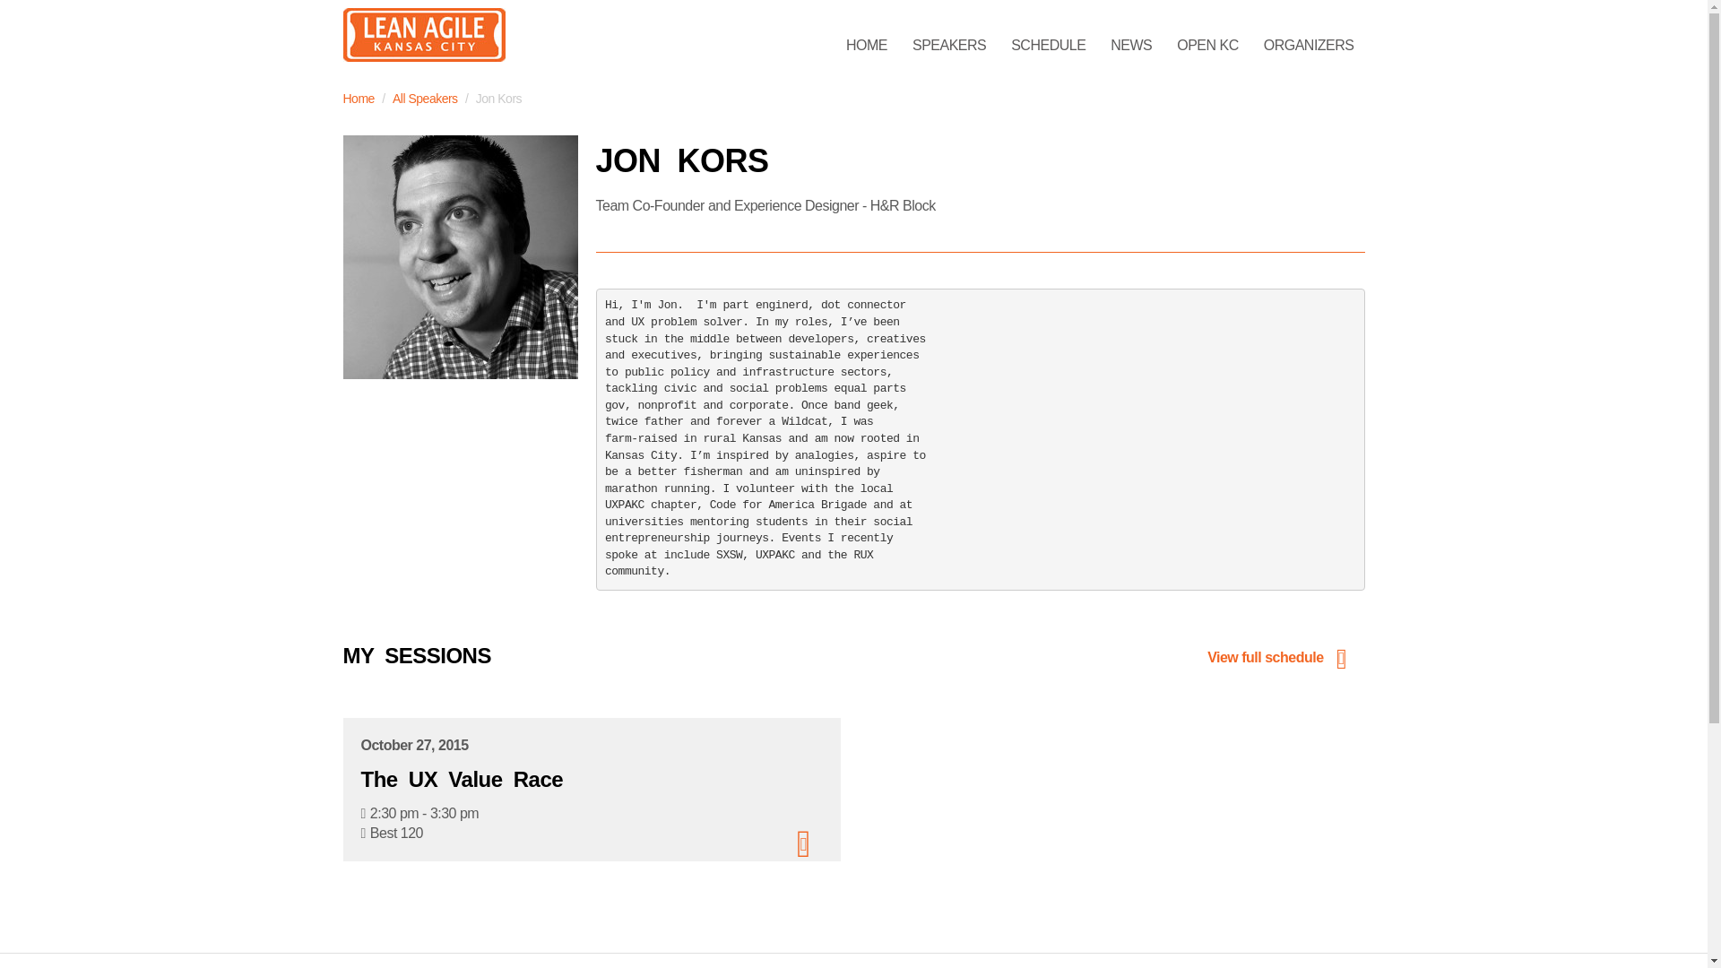 Image resolution: width=1721 pixels, height=968 pixels. I want to click on SCHEDULE, so click(1048, 47).